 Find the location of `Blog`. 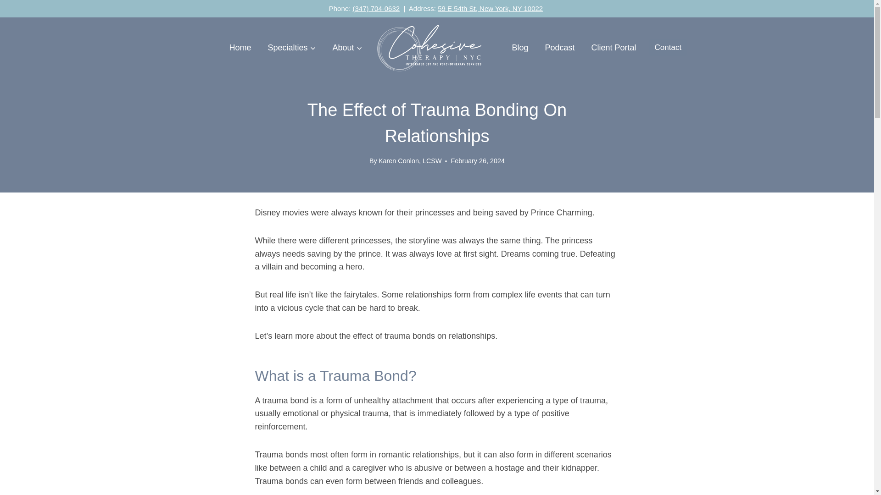

Blog is located at coordinates (520, 48).